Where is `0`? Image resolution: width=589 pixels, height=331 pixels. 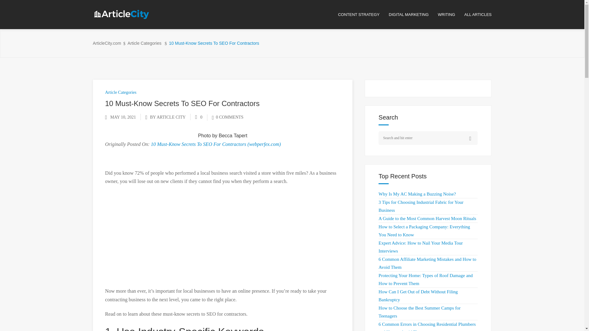
0 is located at coordinates (199, 117).